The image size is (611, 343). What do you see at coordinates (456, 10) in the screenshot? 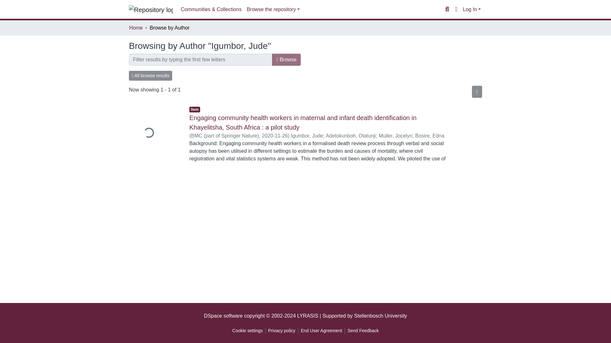
I see `Language switch` at bounding box center [456, 10].